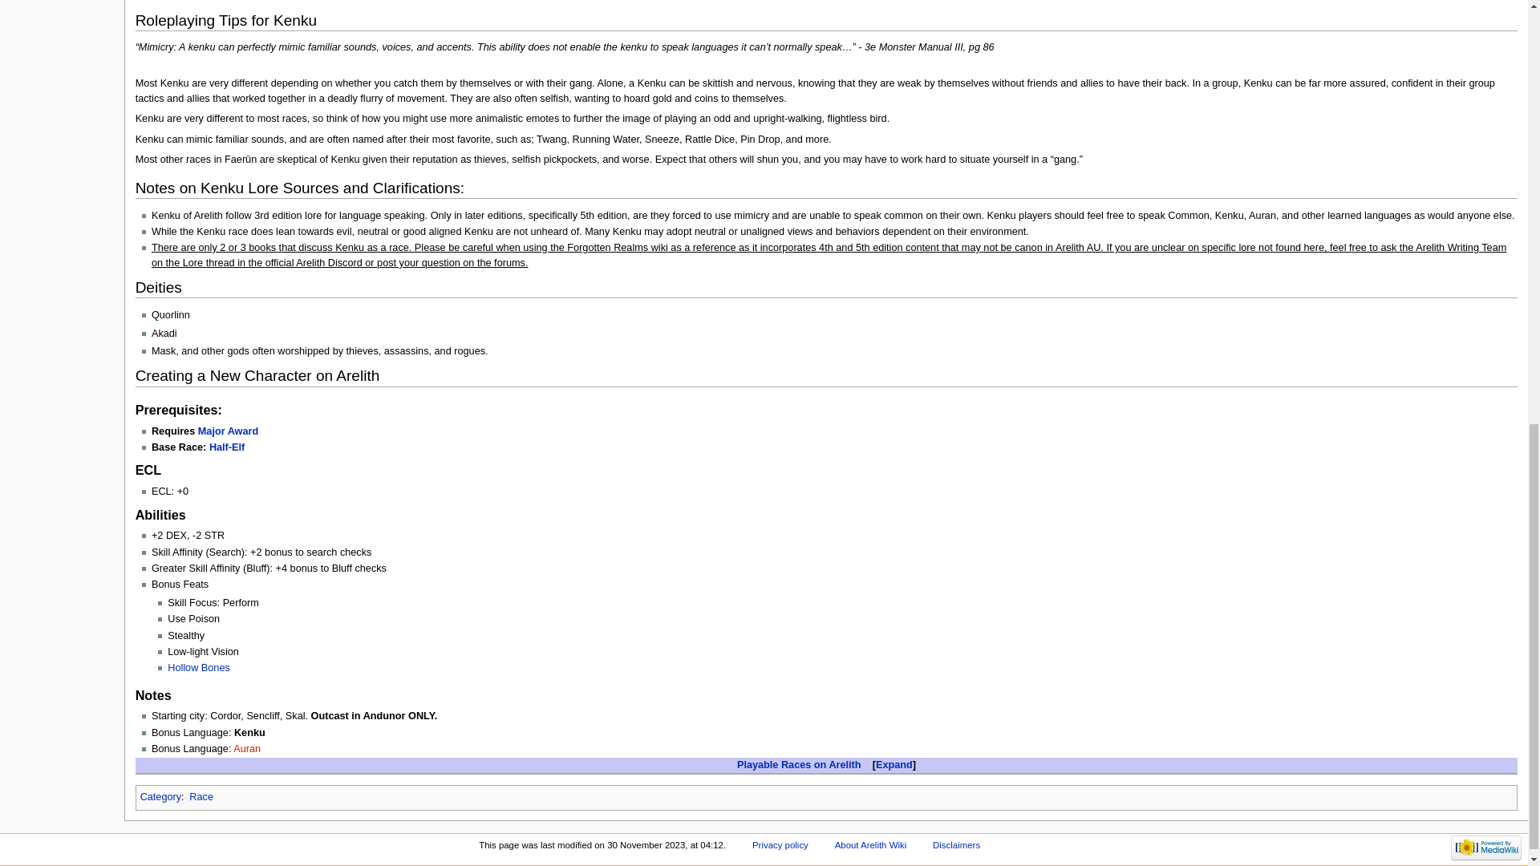 The height and width of the screenshot is (866, 1540). What do you see at coordinates (228, 431) in the screenshot?
I see `Epic Sacrifice` at bounding box center [228, 431].